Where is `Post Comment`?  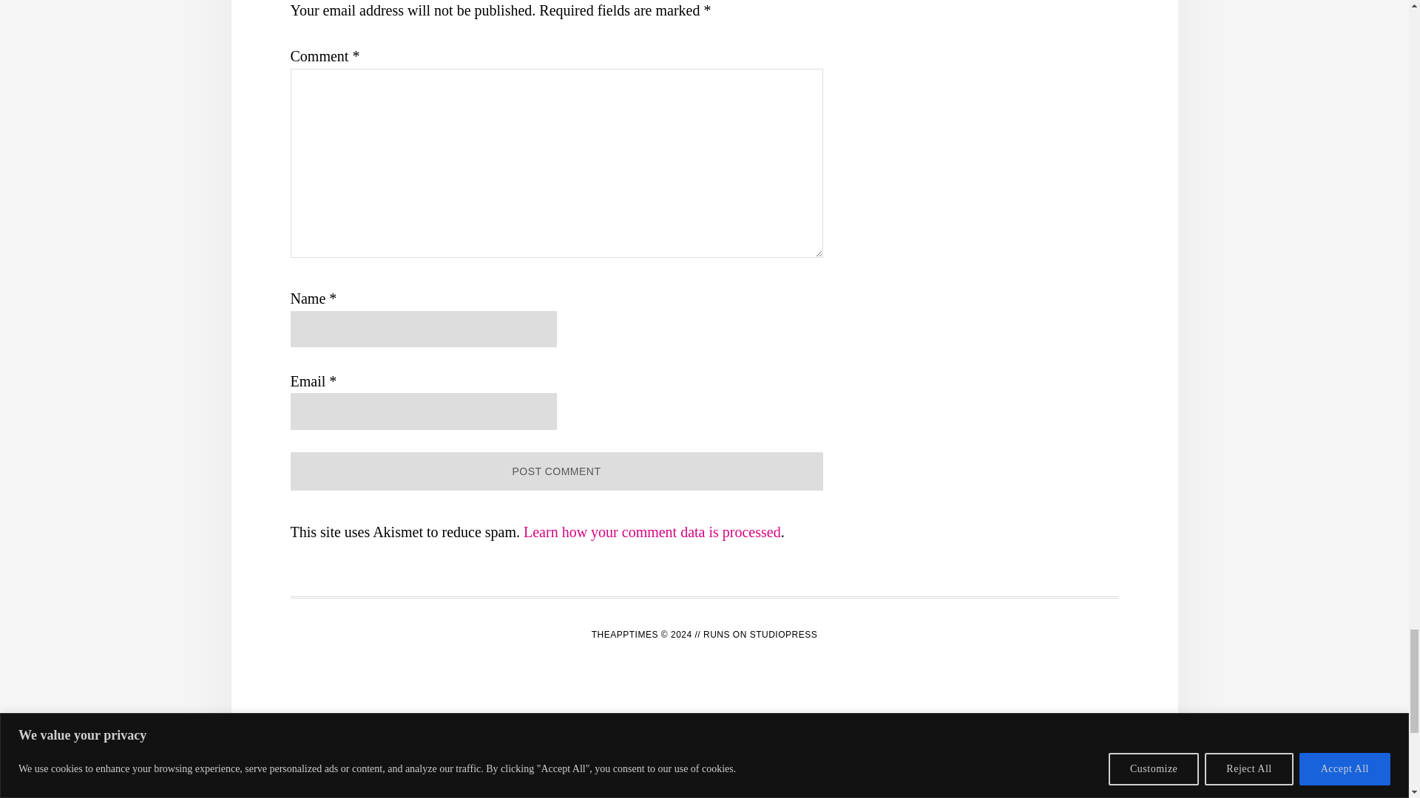 Post Comment is located at coordinates (555, 471).